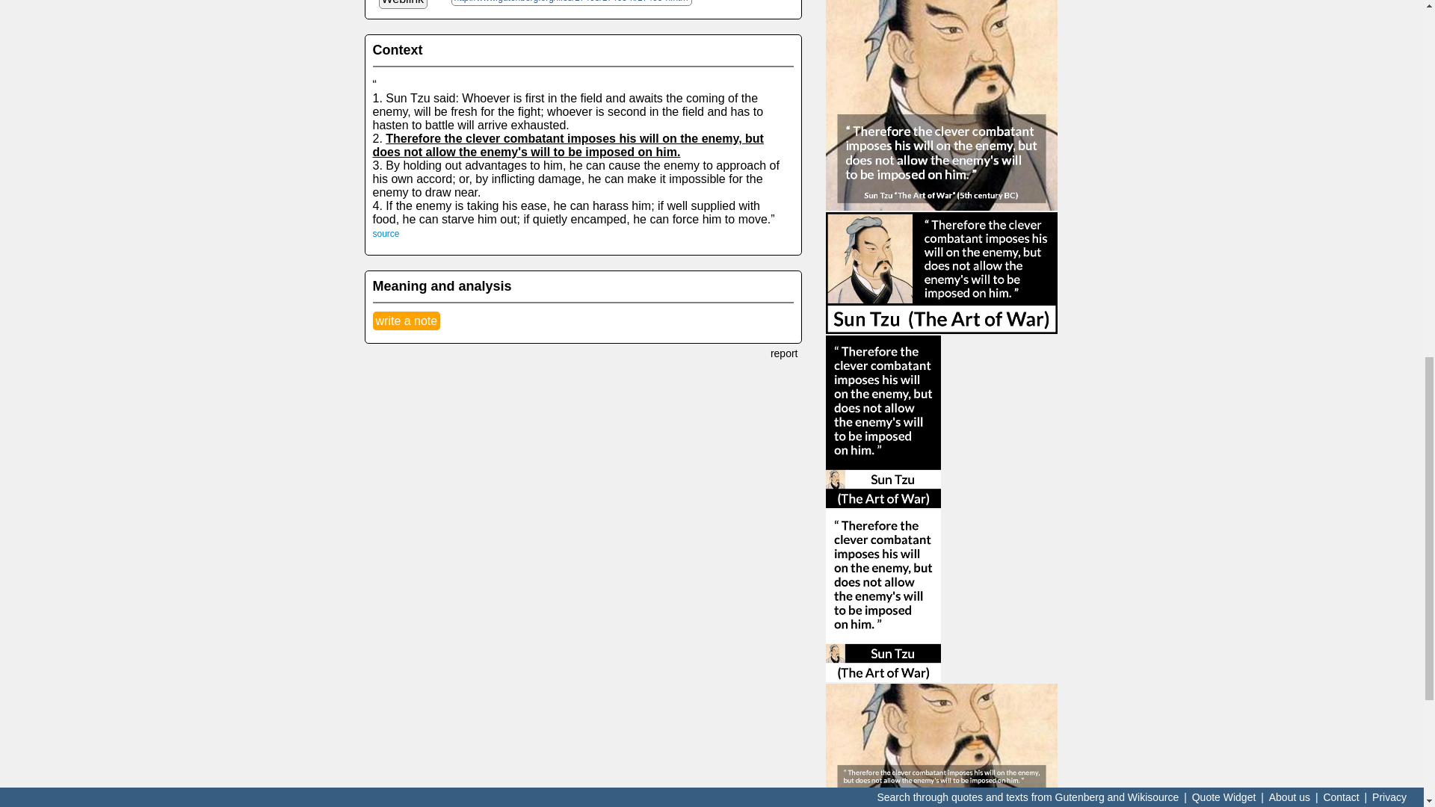 This screenshot has width=1435, height=807. I want to click on Sun Tzu quote about enemies from The Art of War, so click(942, 273).